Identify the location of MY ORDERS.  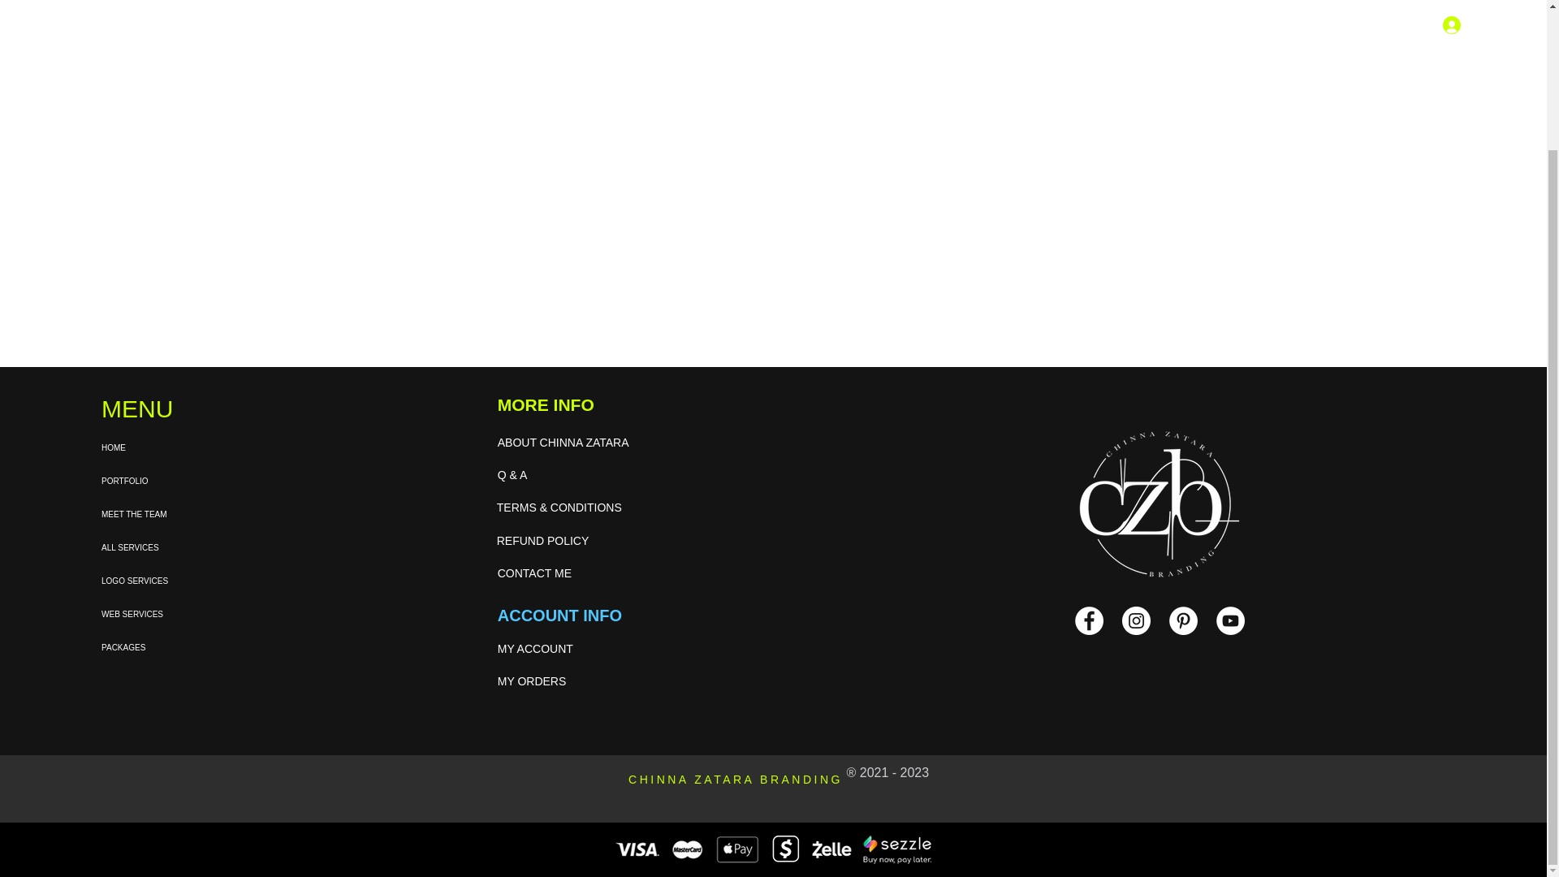
(581, 681).